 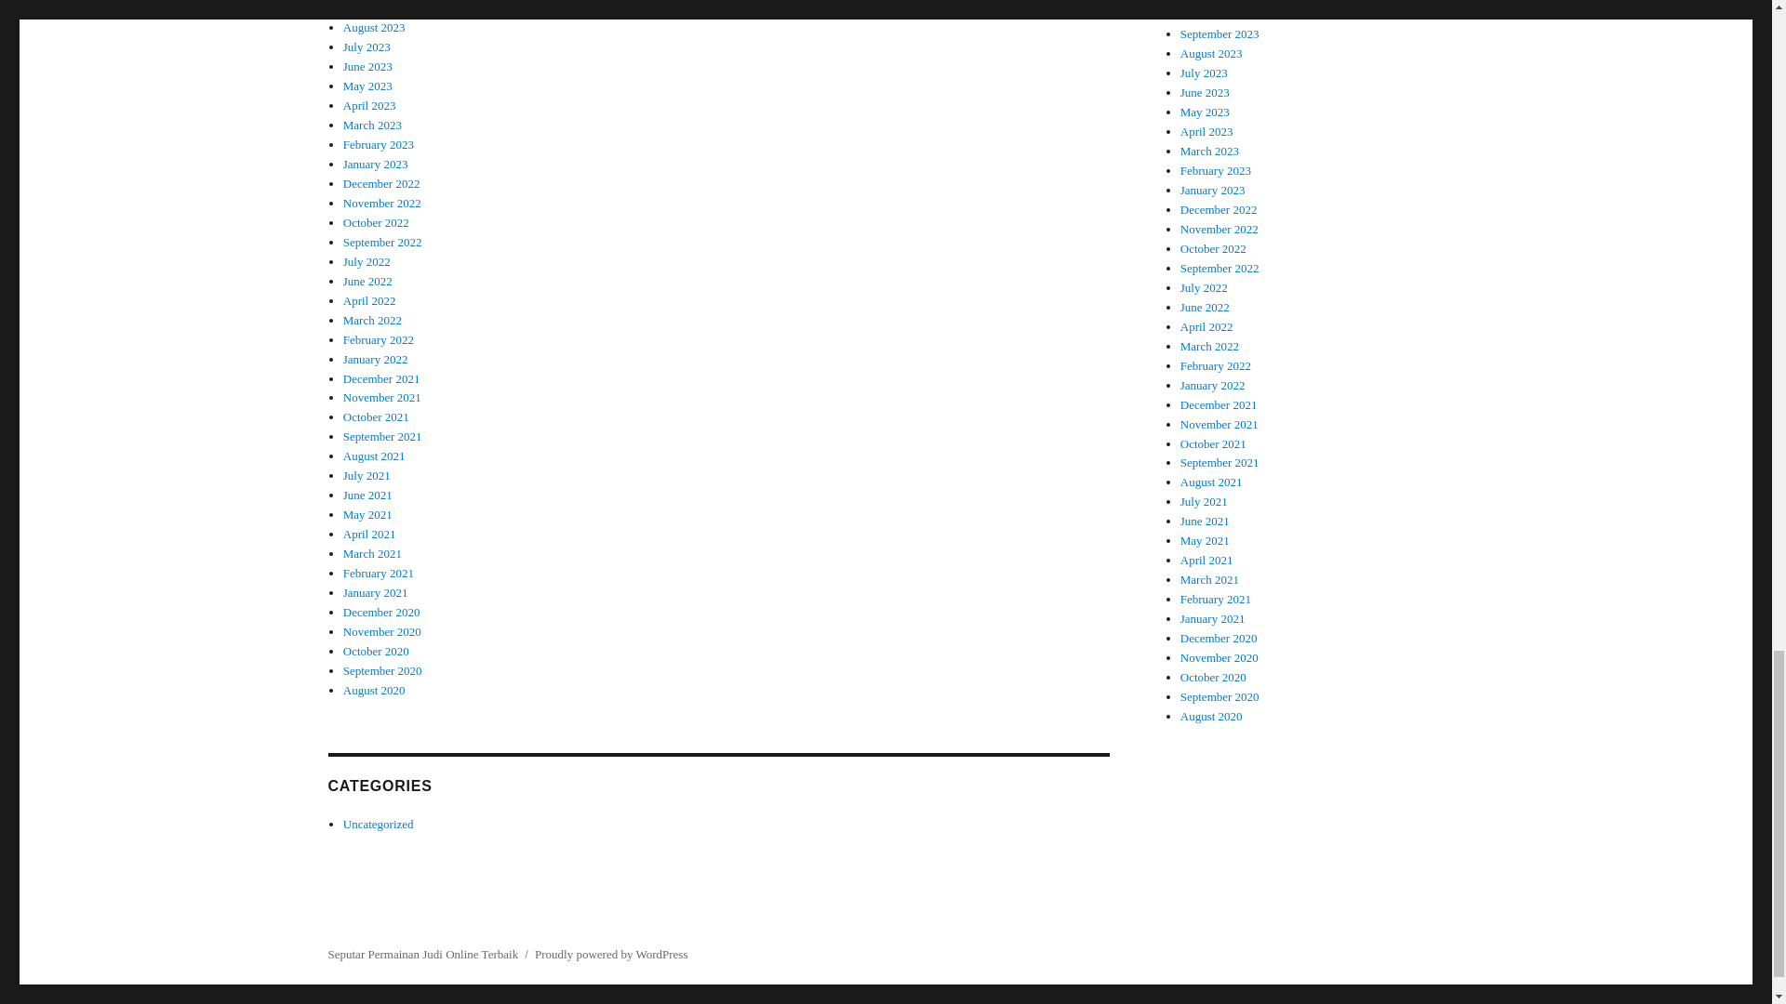 I want to click on May 2023, so click(x=367, y=86).